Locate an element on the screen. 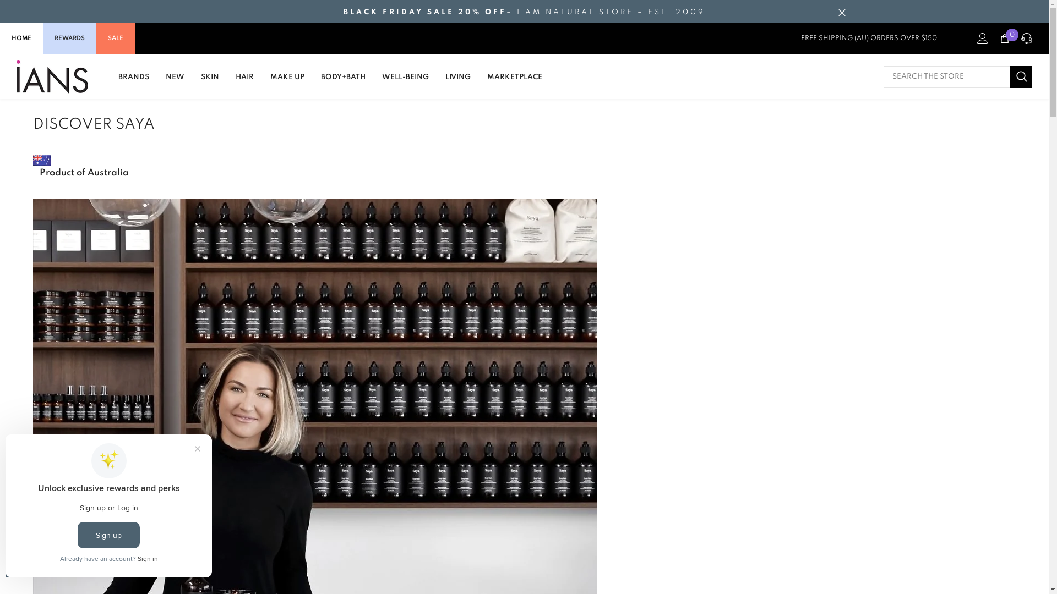  Smile.io Rewards Program Launcher is located at coordinates (51, 561).